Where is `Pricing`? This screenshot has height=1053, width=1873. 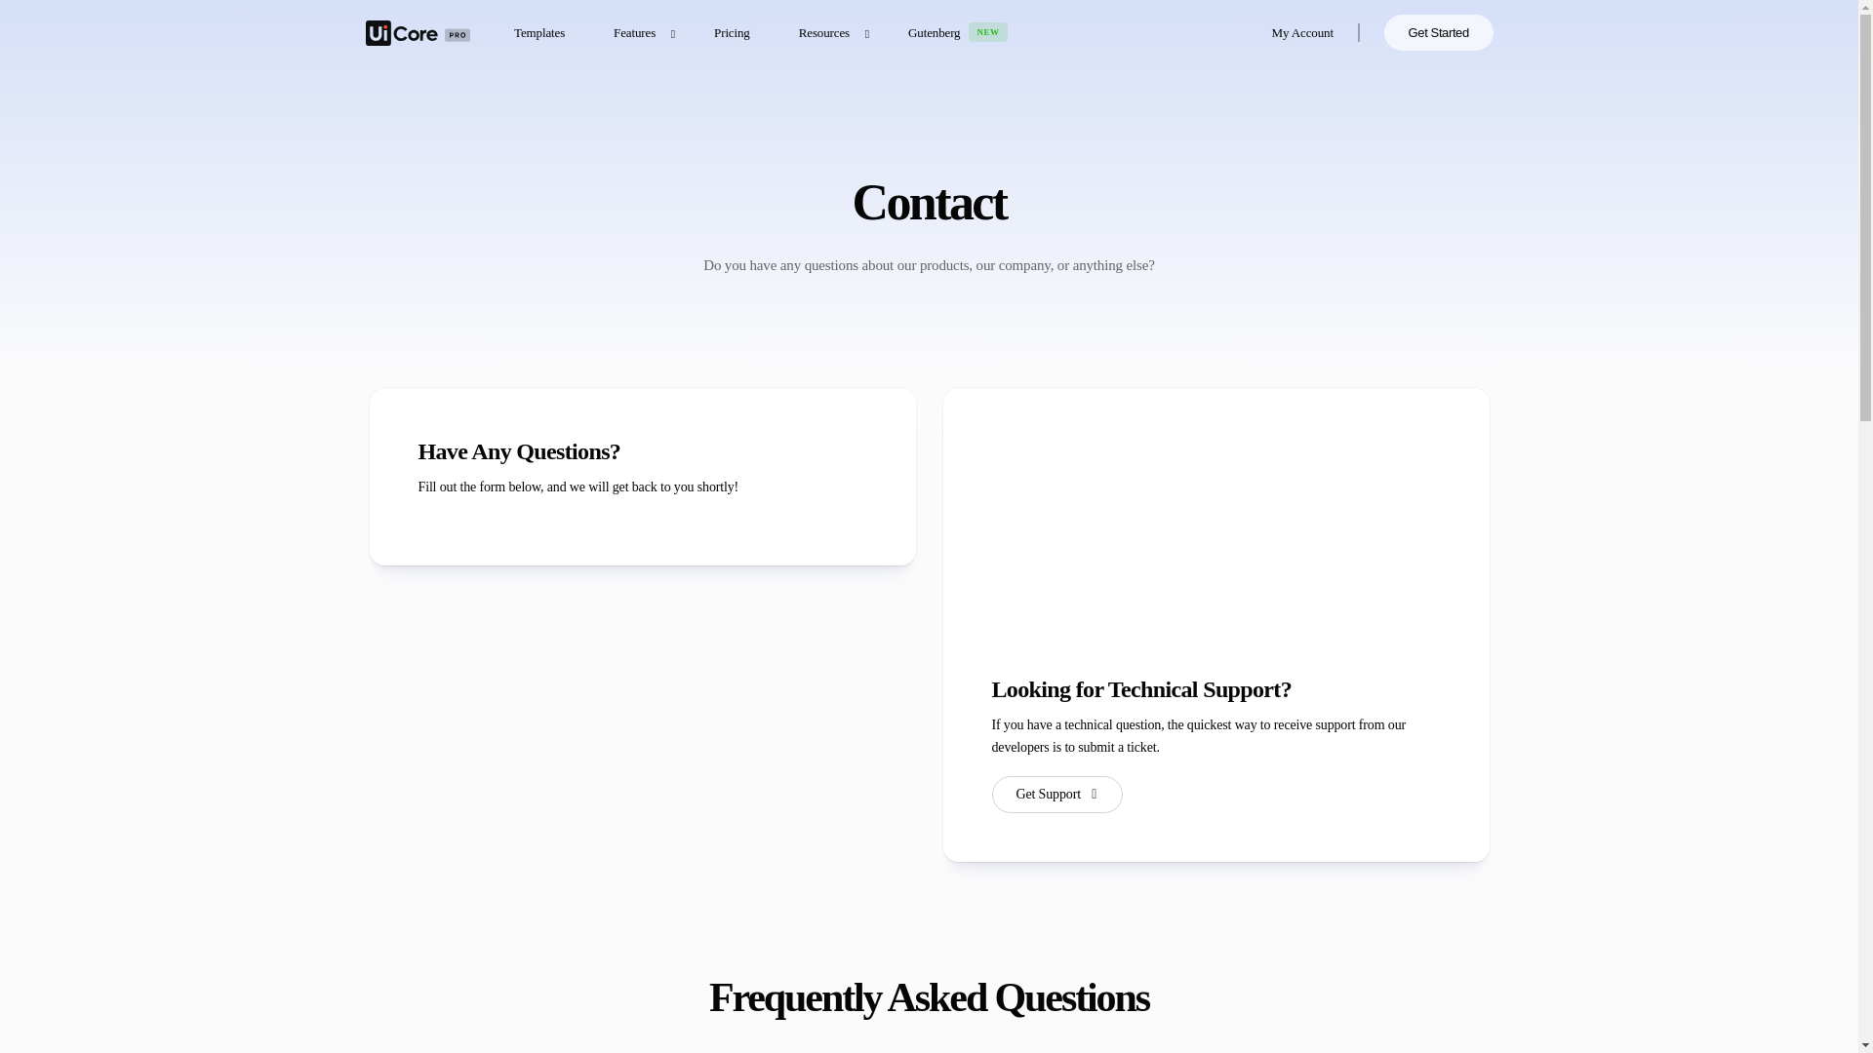
Pricing is located at coordinates (732, 32).